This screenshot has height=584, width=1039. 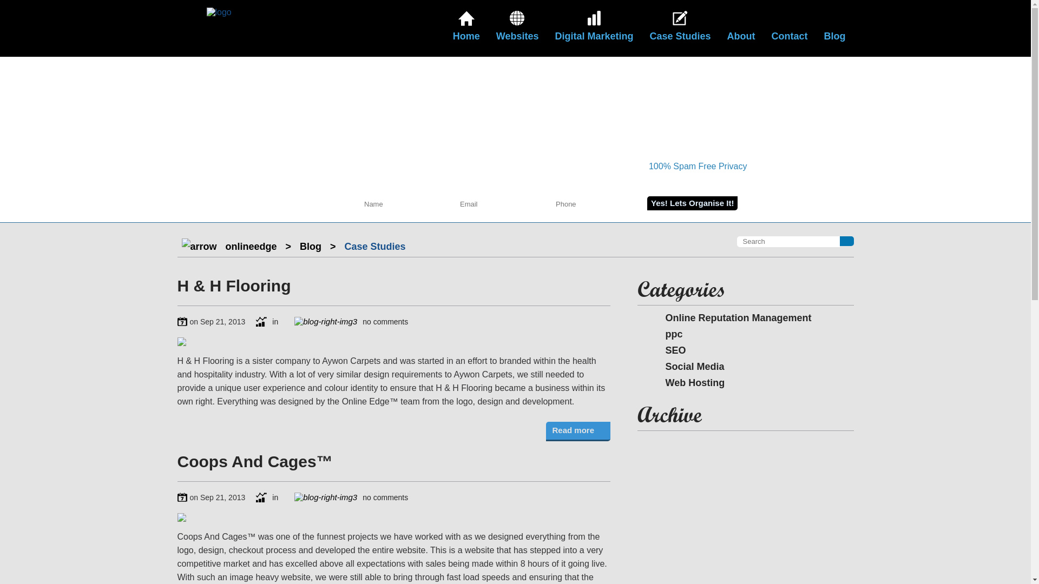 What do you see at coordinates (261, 497) in the screenshot?
I see `blog-right-img2` at bounding box center [261, 497].